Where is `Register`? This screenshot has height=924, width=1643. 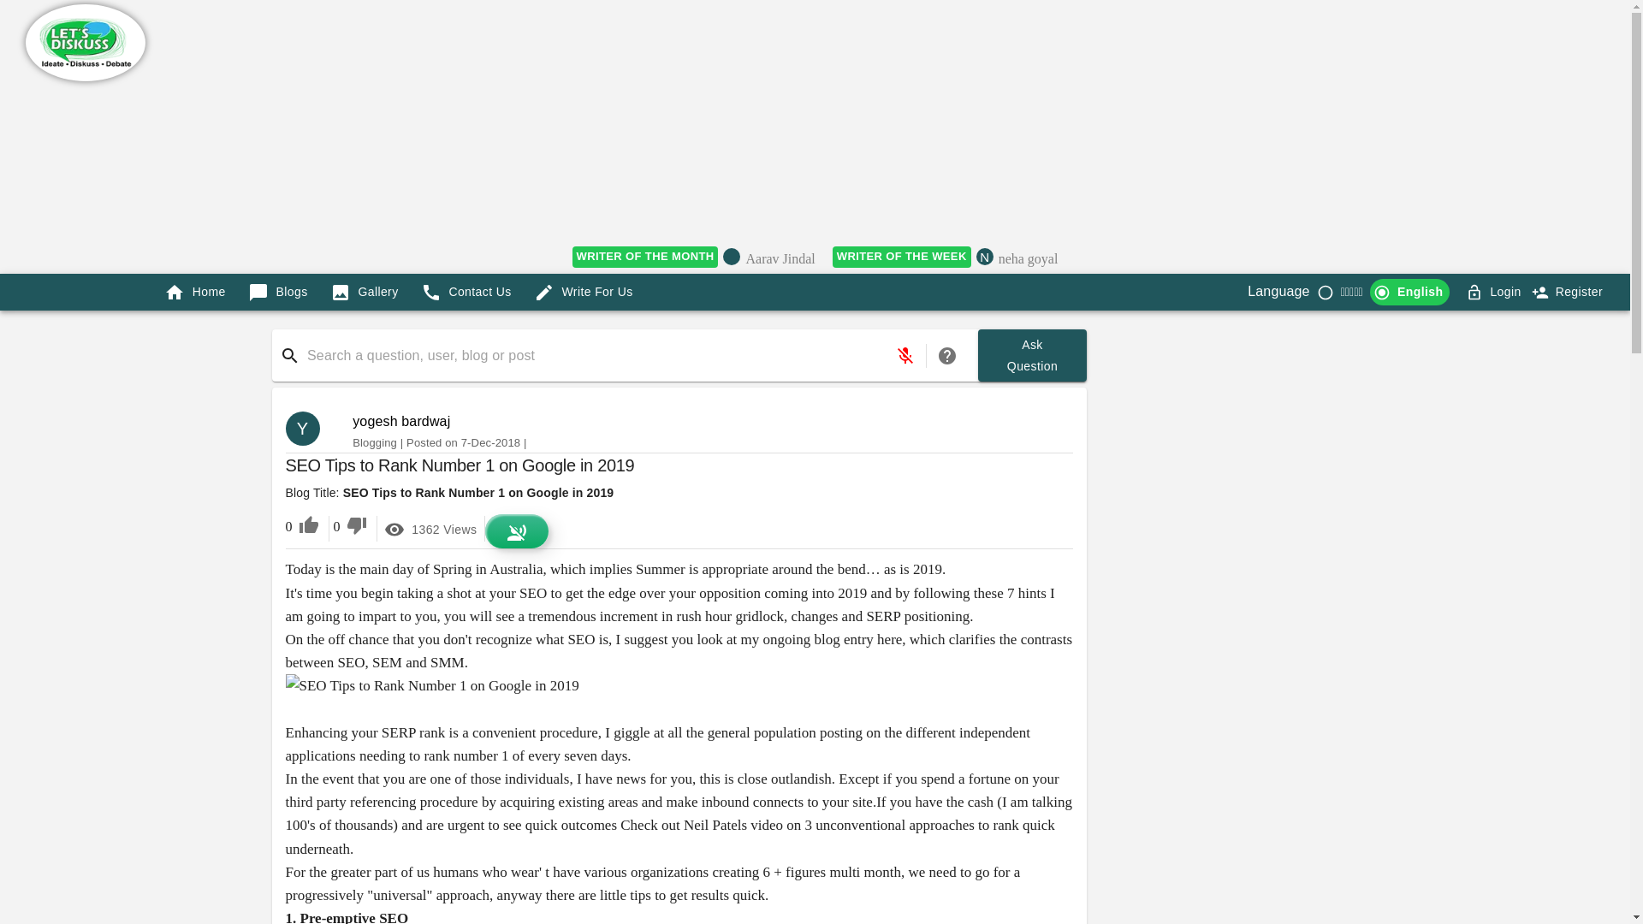 Register is located at coordinates (1032, 355).